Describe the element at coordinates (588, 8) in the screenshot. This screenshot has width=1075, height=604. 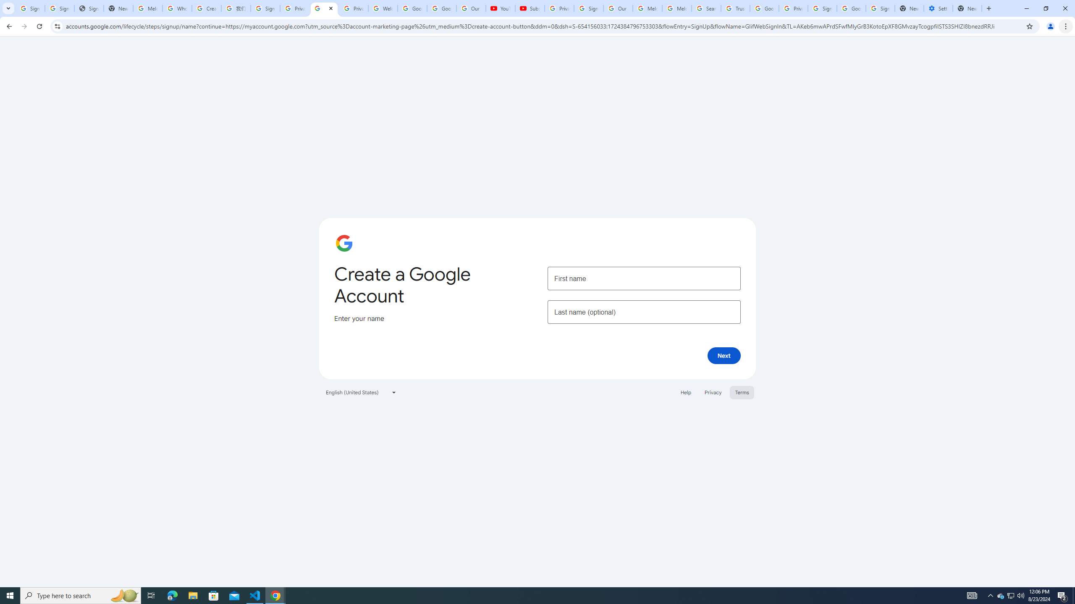
I see `Sign in - Google Accounts` at that location.